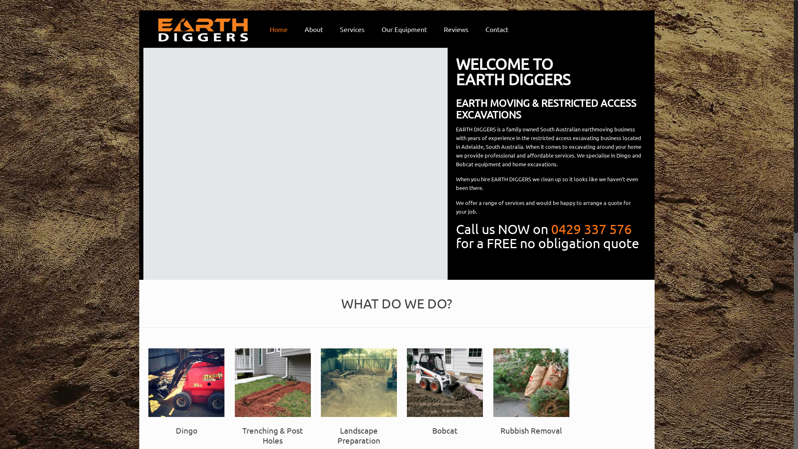 This screenshot has height=449, width=798. I want to click on Our Equipment, so click(404, 29).